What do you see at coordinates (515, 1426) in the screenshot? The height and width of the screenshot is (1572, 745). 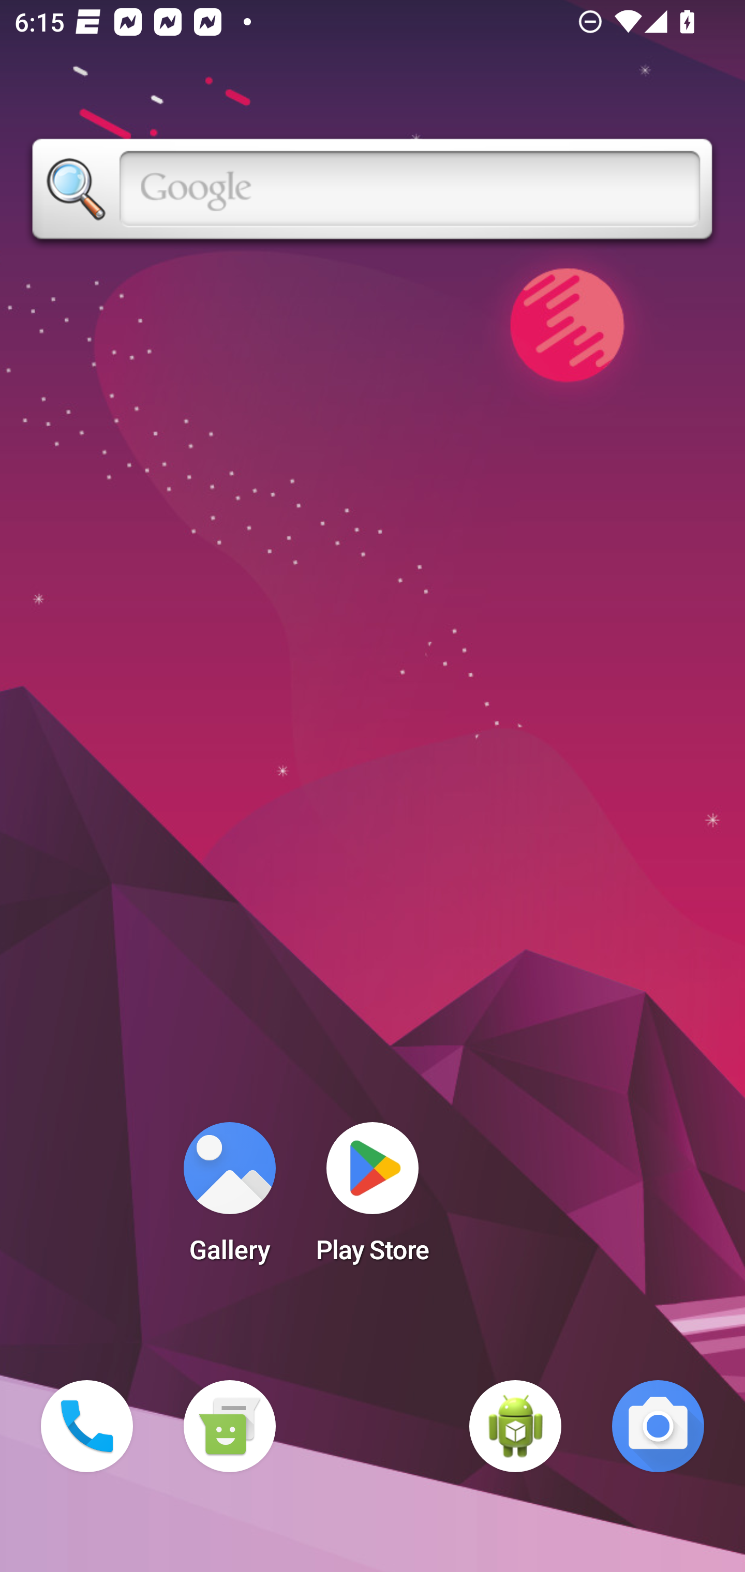 I see `WebView Browser Tester` at bounding box center [515, 1426].